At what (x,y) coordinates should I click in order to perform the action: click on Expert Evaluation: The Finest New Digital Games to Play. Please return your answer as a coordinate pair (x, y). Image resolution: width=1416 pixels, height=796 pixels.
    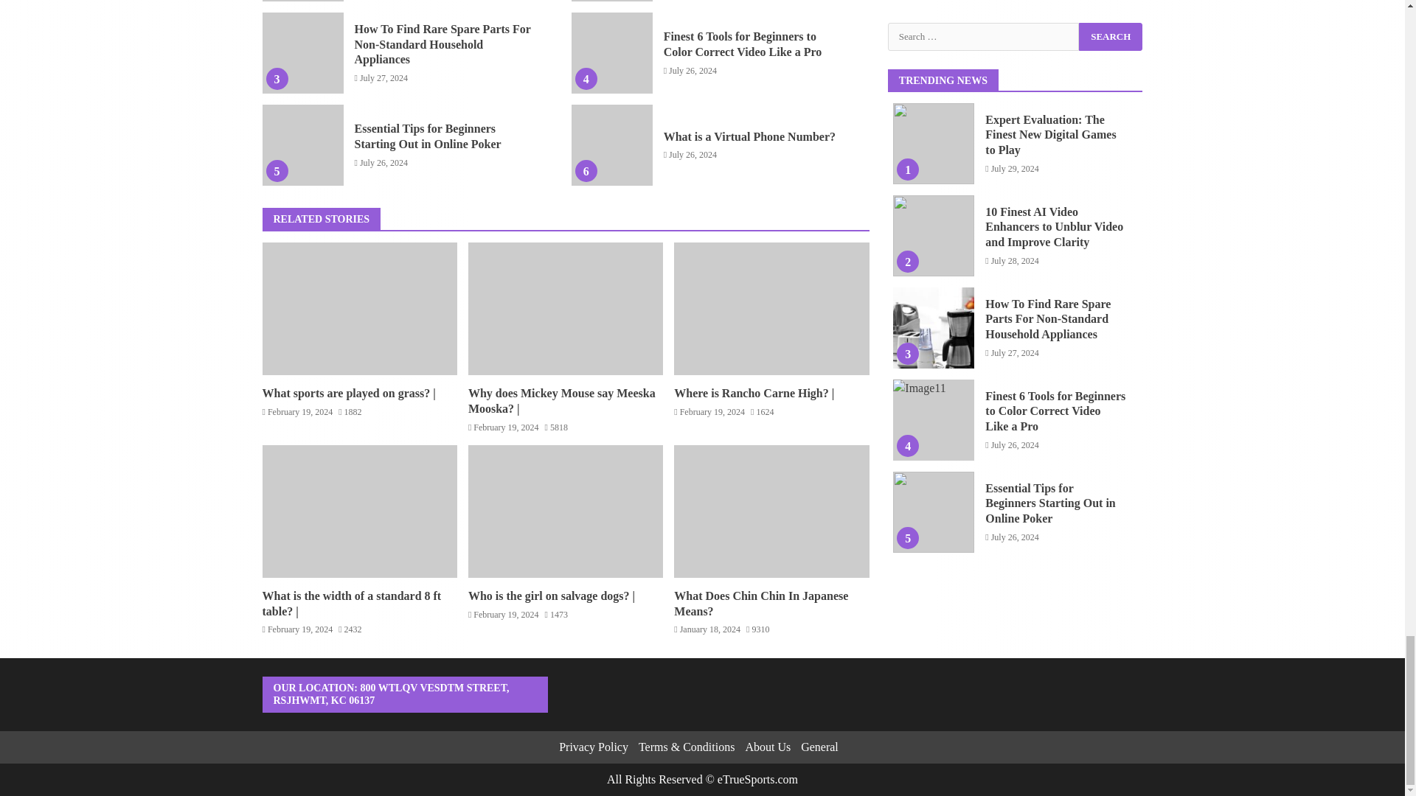
    Looking at the image, I should click on (302, 1).